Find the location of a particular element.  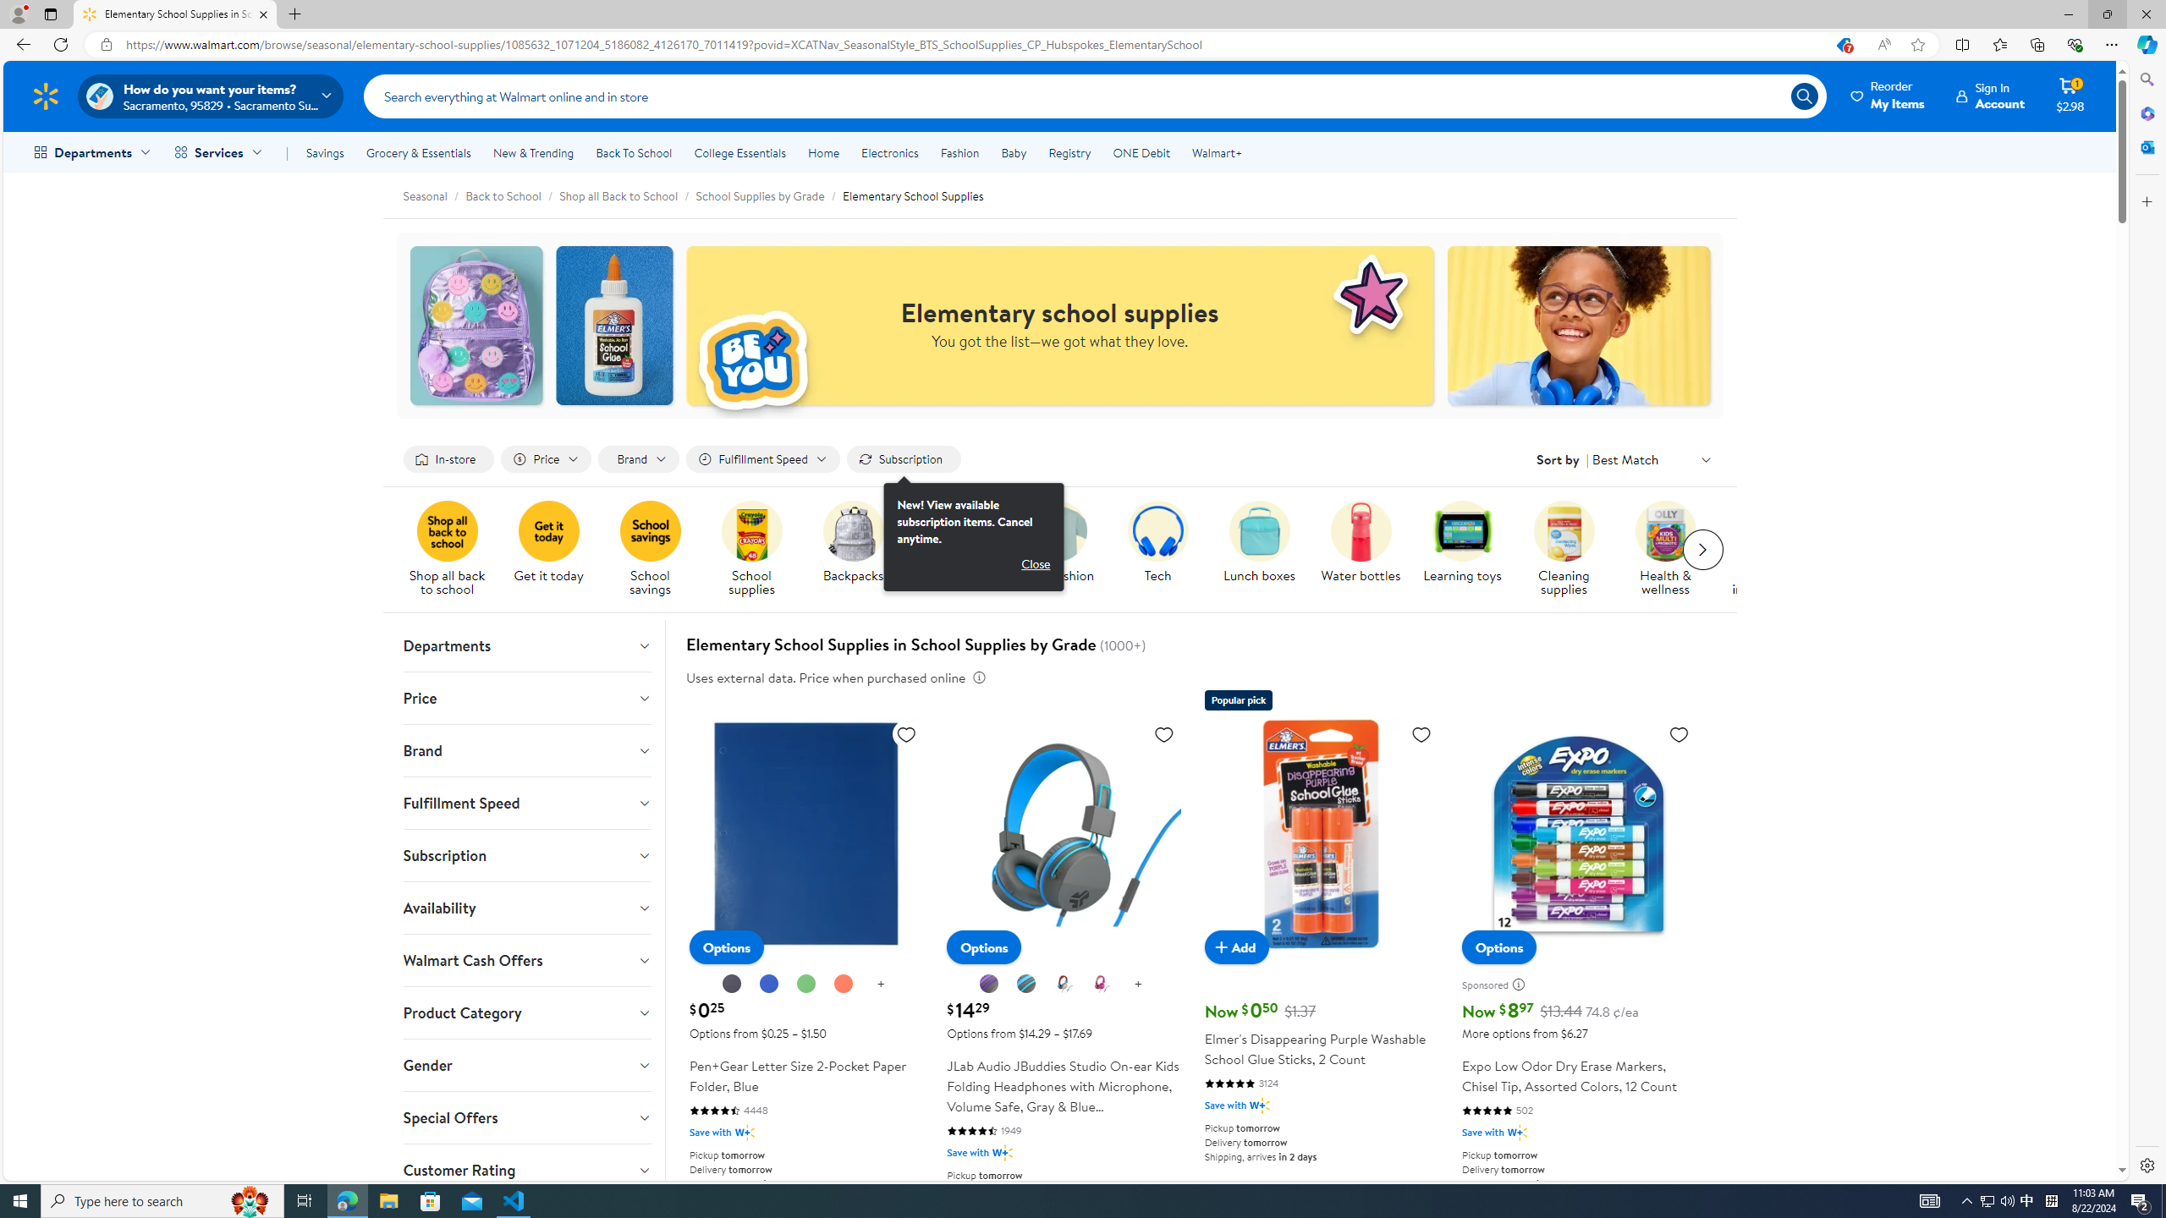

Orange is located at coordinates (844, 985).